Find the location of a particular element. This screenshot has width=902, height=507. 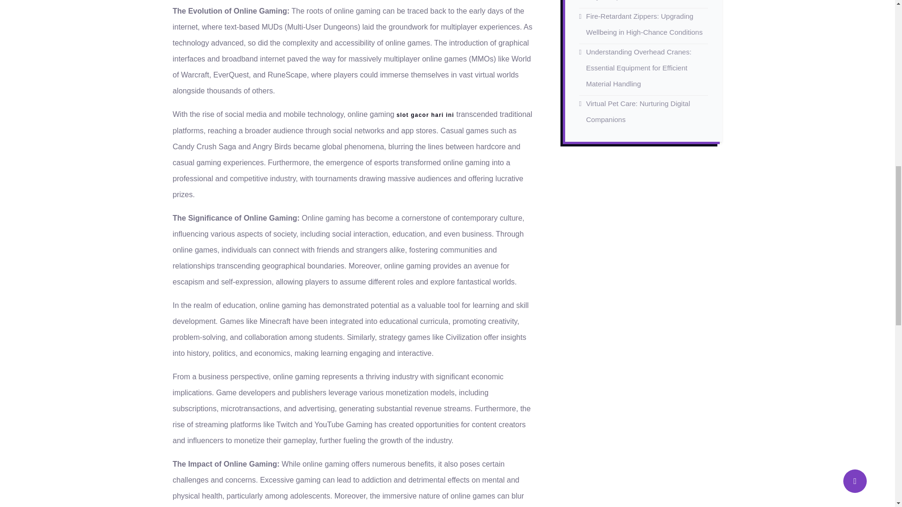

Virtual Pet Care: Nurturing Digital Companions is located at coordinates (638, 111).